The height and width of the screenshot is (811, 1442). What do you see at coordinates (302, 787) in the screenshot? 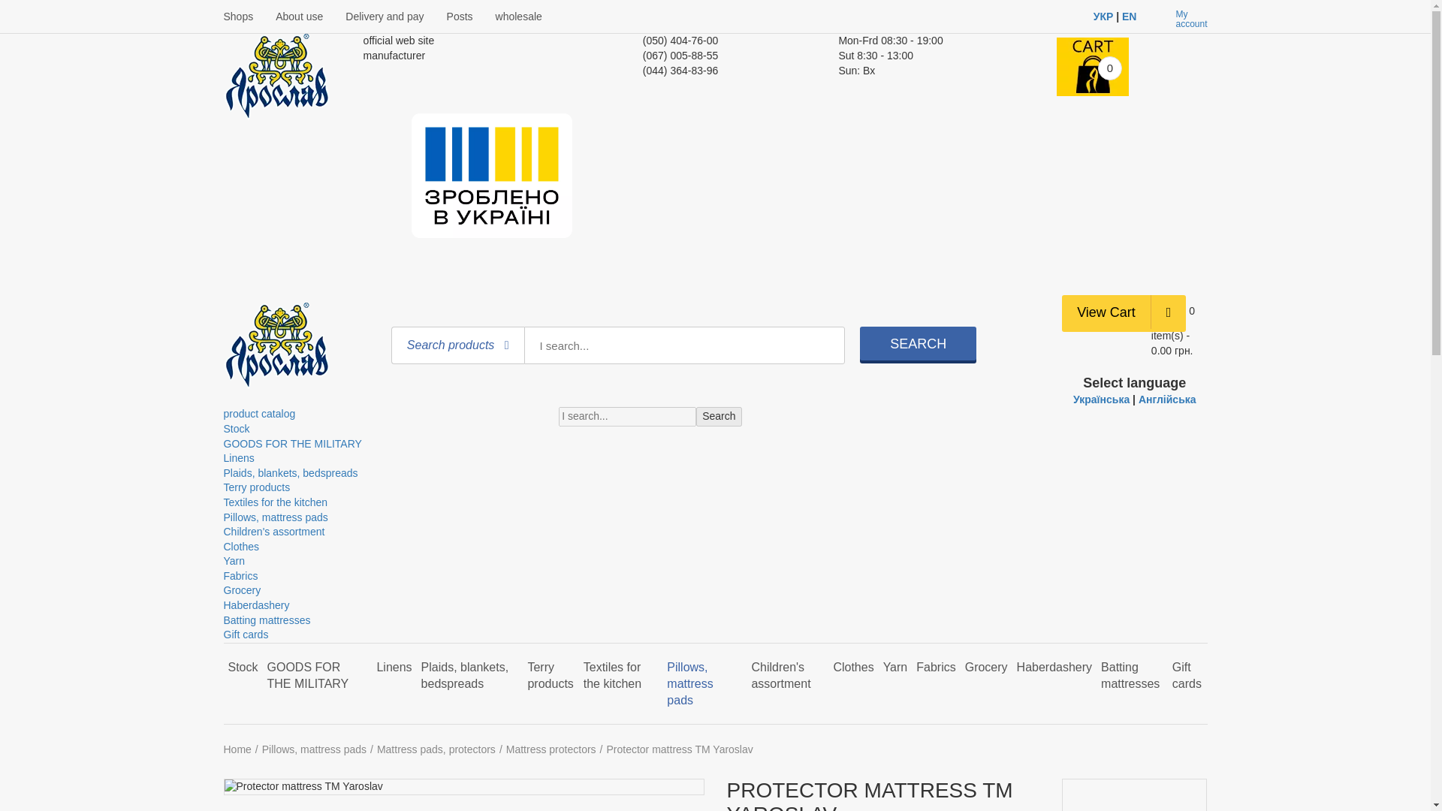
I see `Protector mattress TM Yaroslav` at bounding box center [302, 787].